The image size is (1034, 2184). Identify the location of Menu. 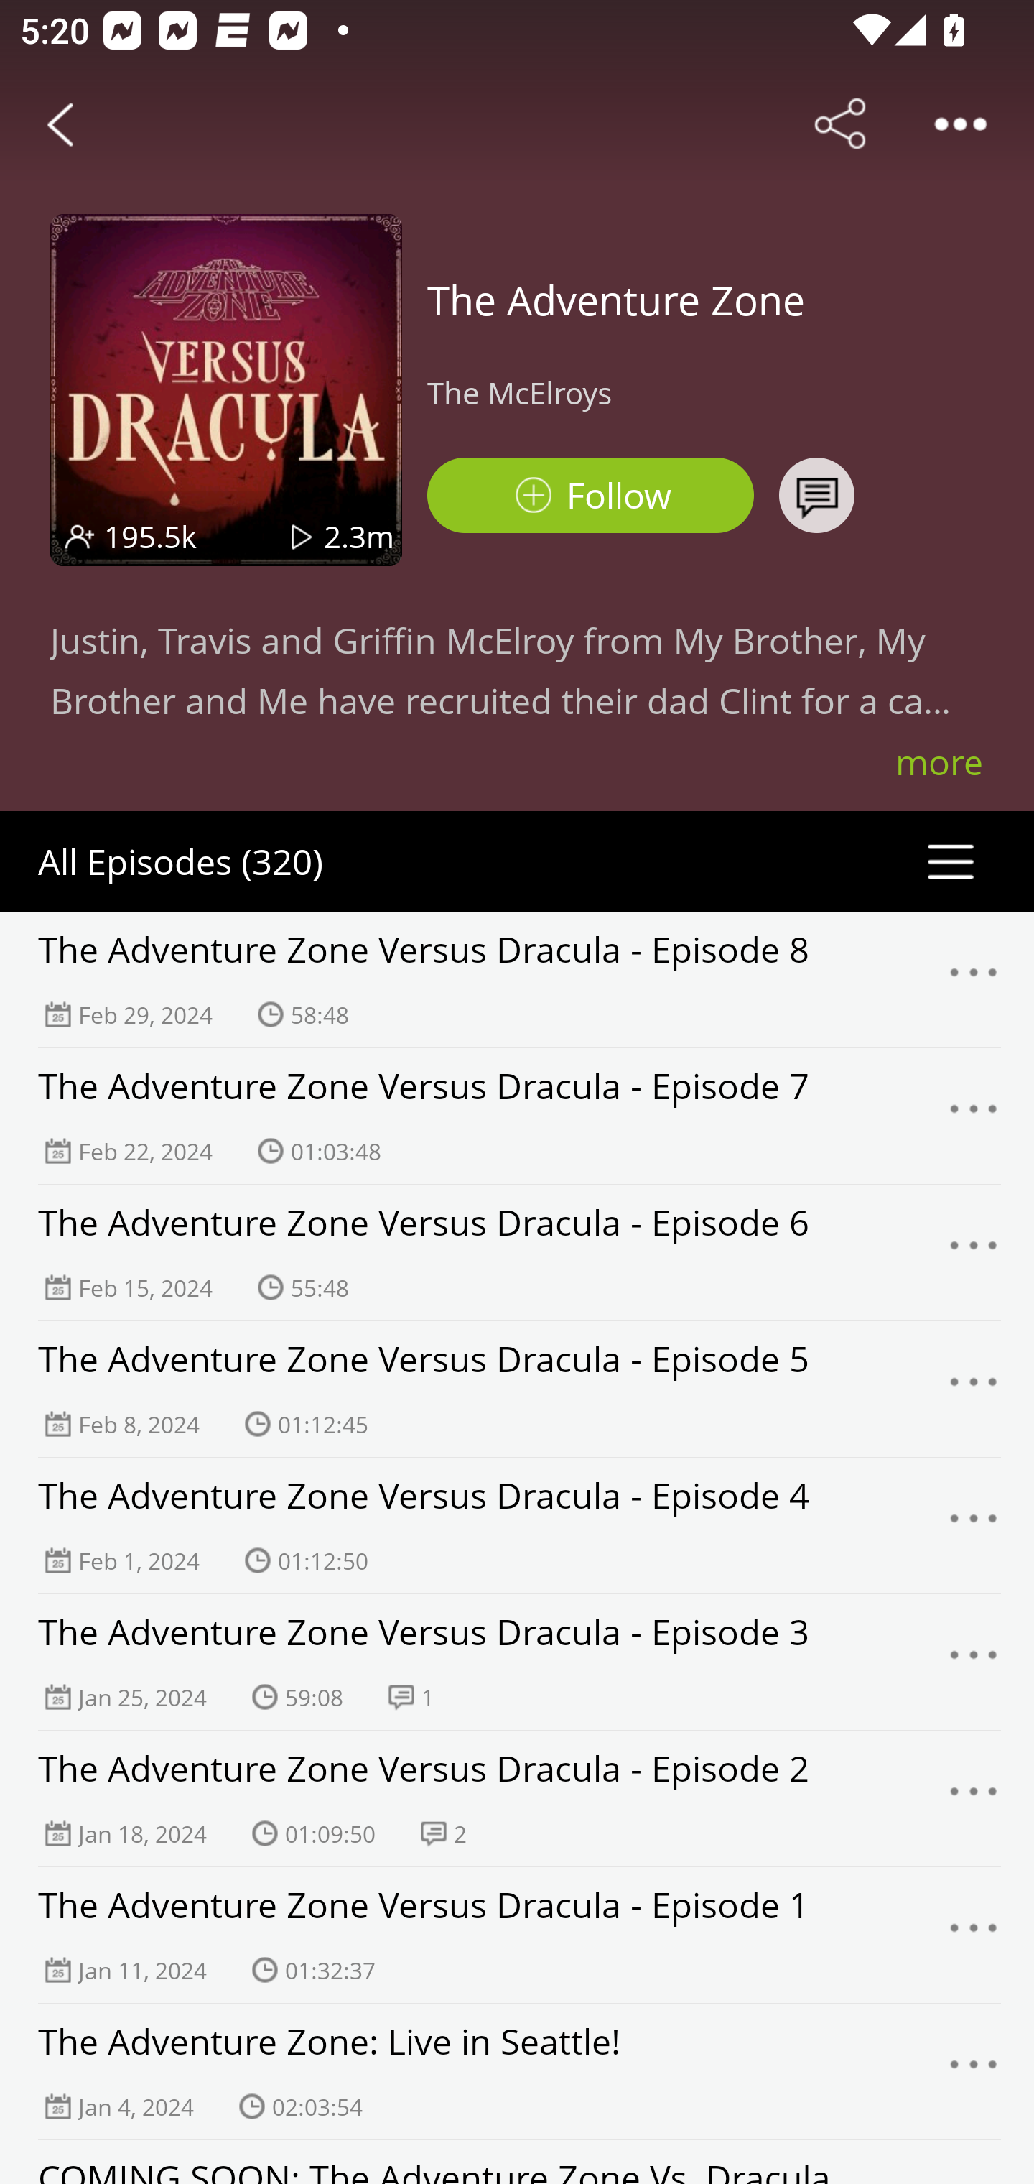
(974, 1389).